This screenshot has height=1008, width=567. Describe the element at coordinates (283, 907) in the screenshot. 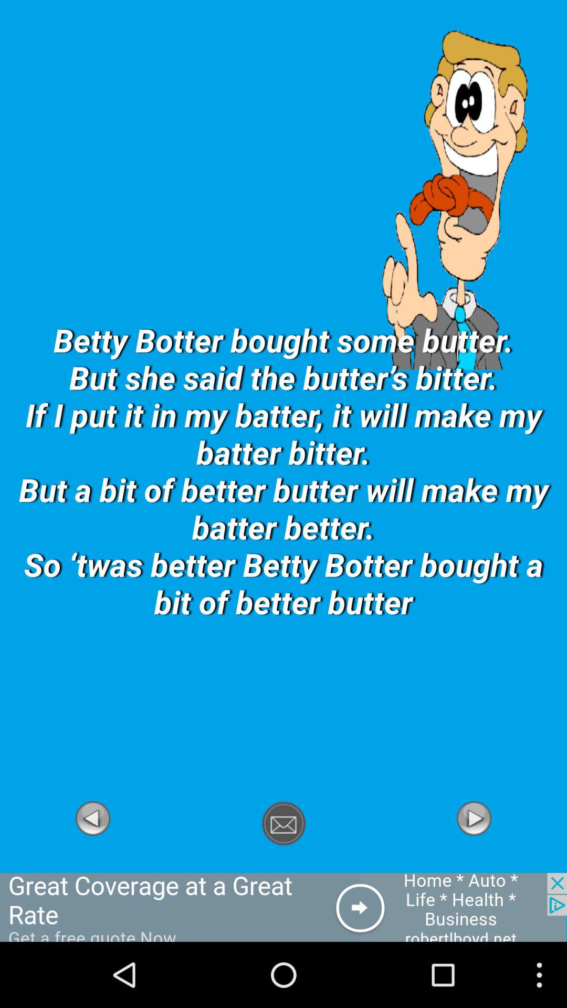

I see `add banner` at that location.